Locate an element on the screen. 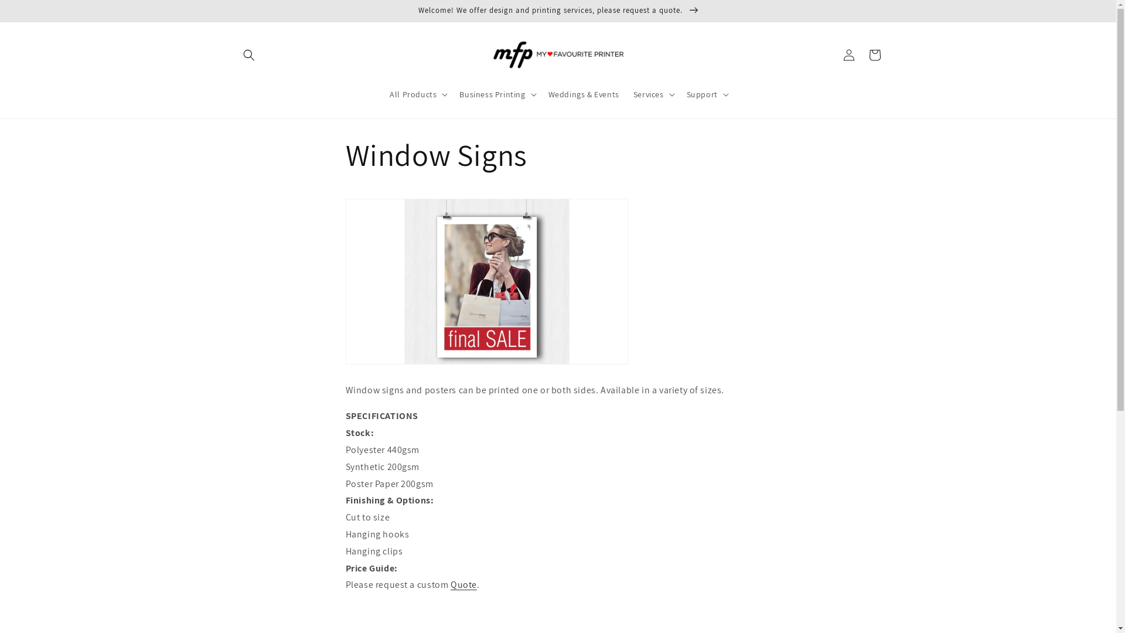 The image size is (1125, 633). Weddings & Events is located at coordinates (584, 94).